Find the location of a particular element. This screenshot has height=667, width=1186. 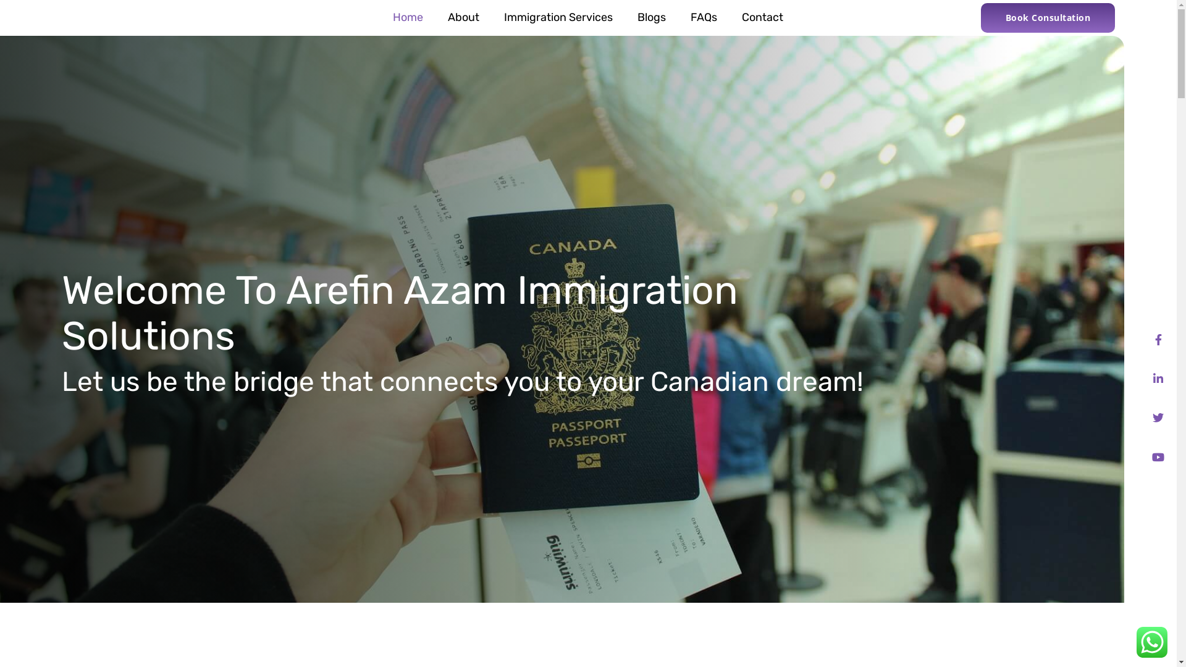

Book Consultation is located at coordinates (1048, 18).